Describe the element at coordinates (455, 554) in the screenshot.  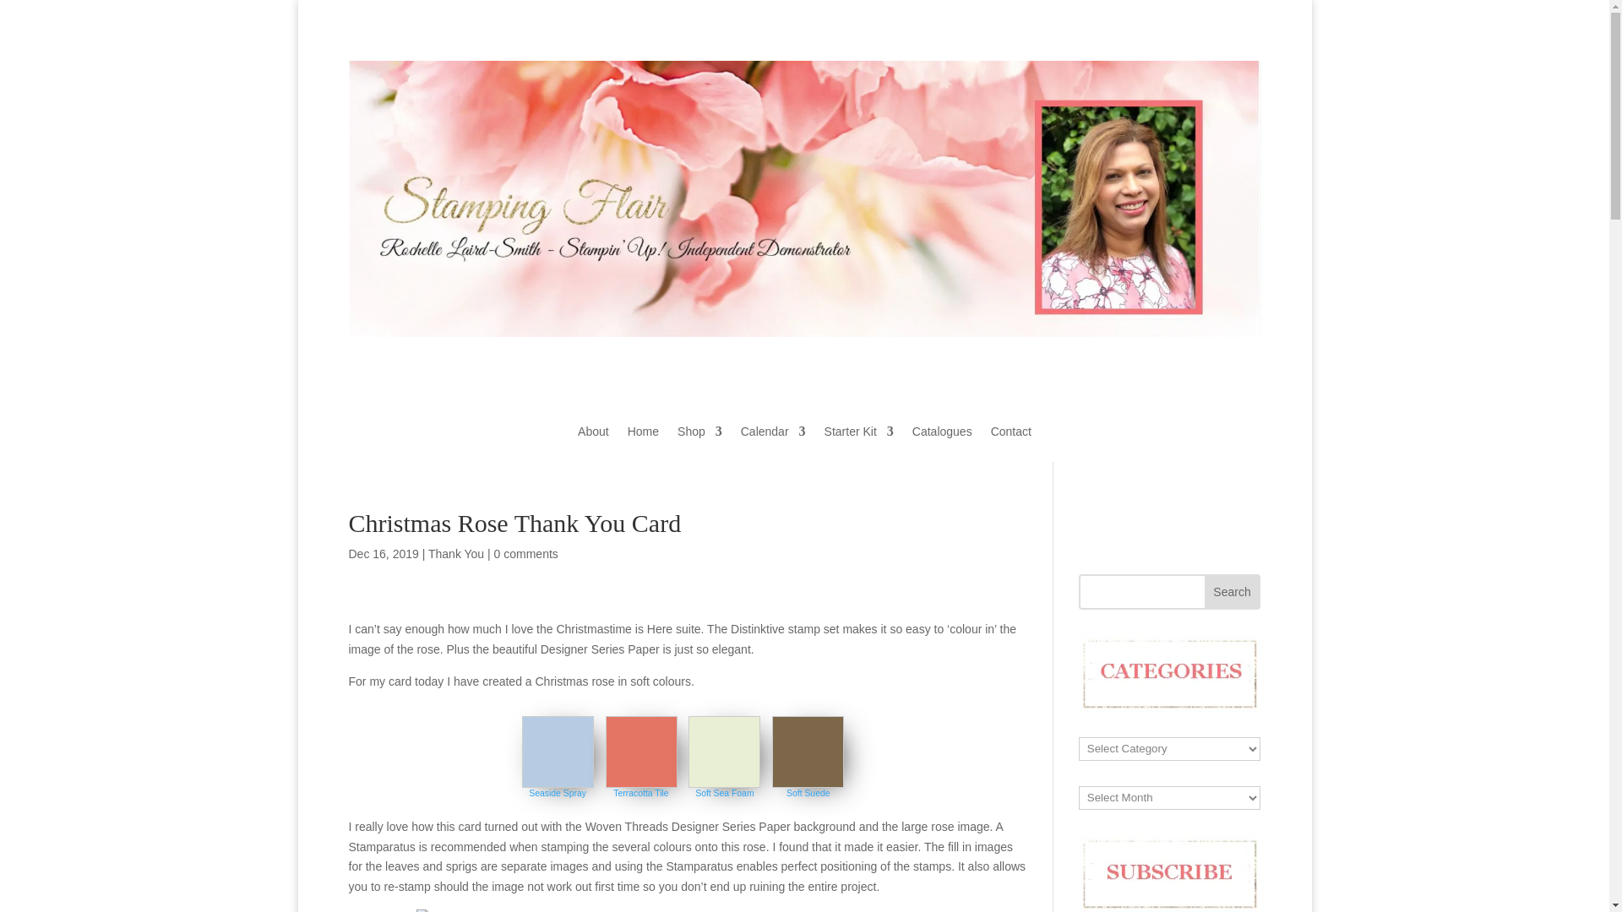
I see `Thank You` at that location.